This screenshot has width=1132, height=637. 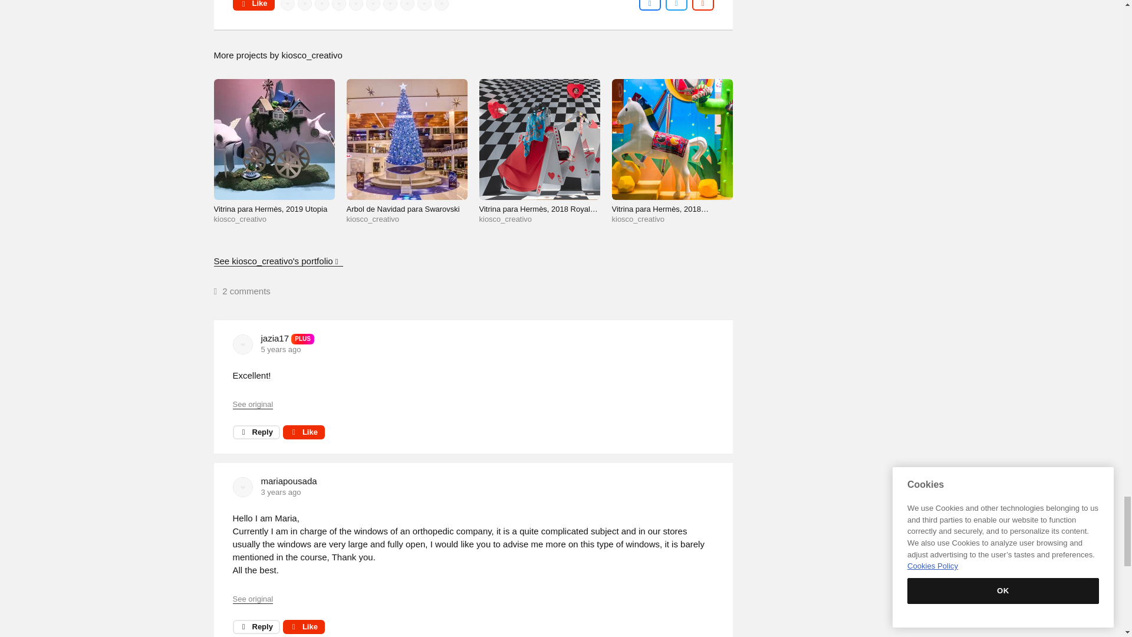 I want to click on Alexander Pulido meralla, so click(x=407, y=5).